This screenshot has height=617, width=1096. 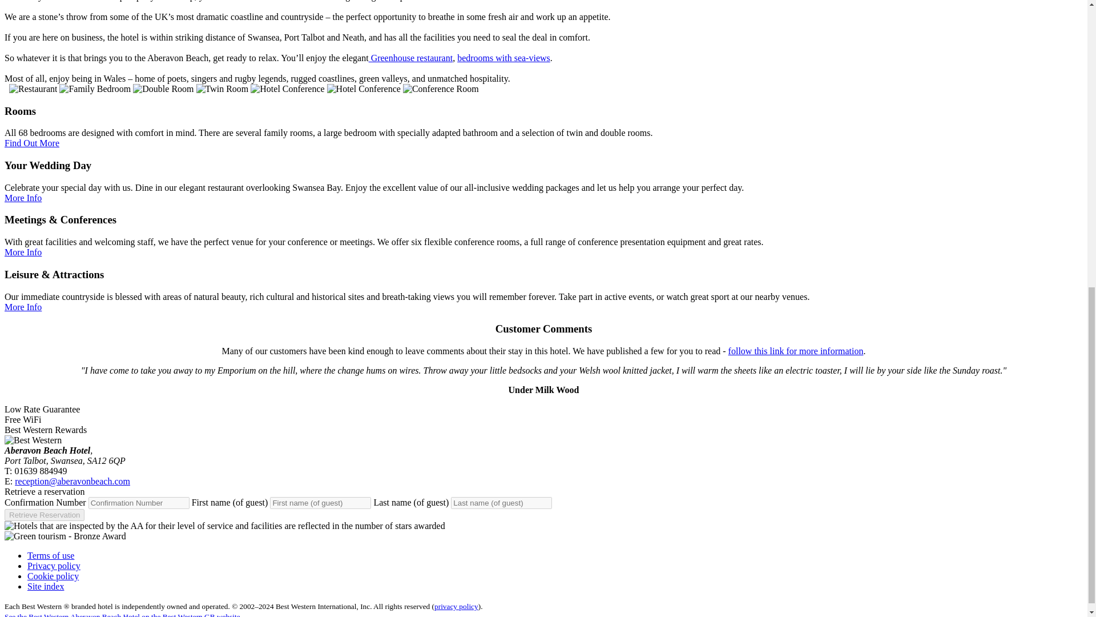 What do you see at coordinates (33, 440) in the screenshot?
I see `Best Western` at bounding box center [33, 440].